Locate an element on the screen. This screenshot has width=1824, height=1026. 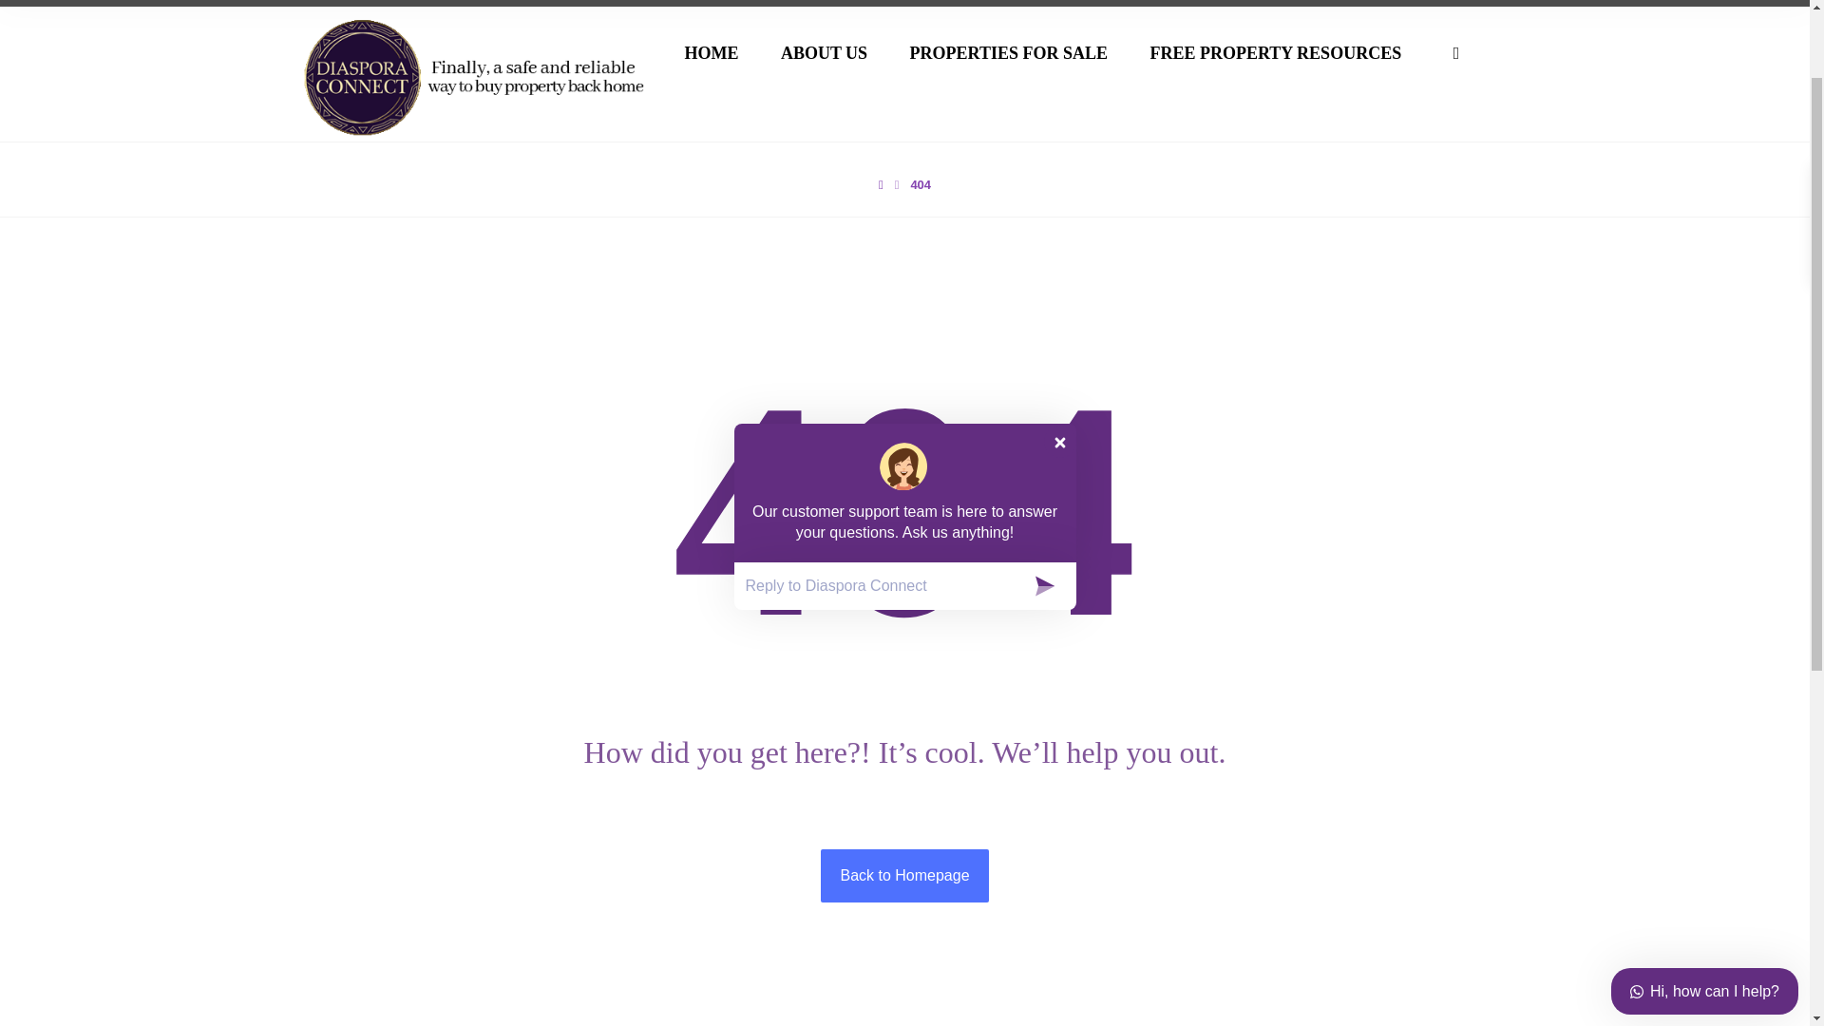
ABOUT US is located at coordinates (824, 53).